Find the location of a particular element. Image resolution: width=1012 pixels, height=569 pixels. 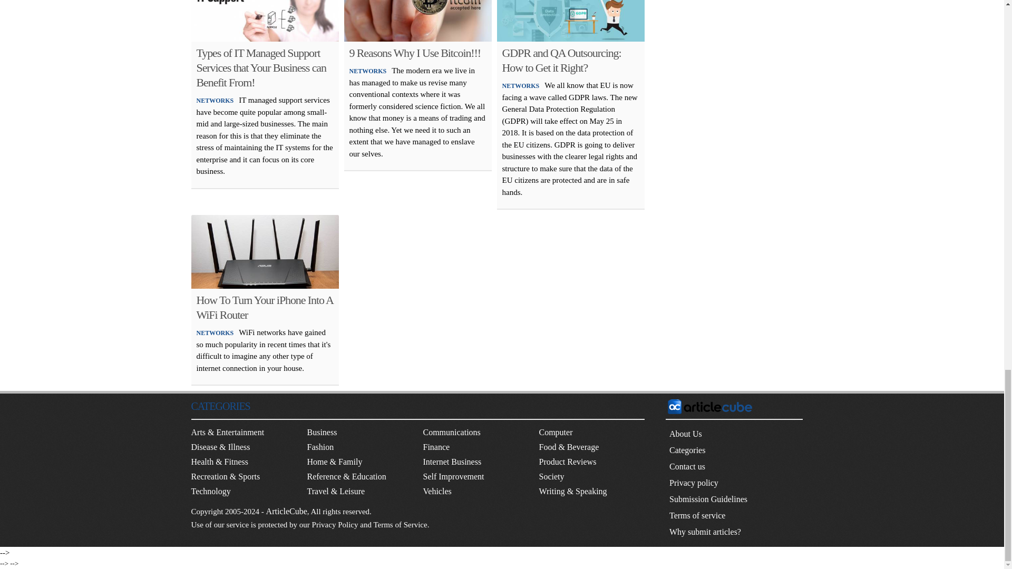

How To Turn Your iPhone Into A WiFi Router is located at coordinates (265, 308).